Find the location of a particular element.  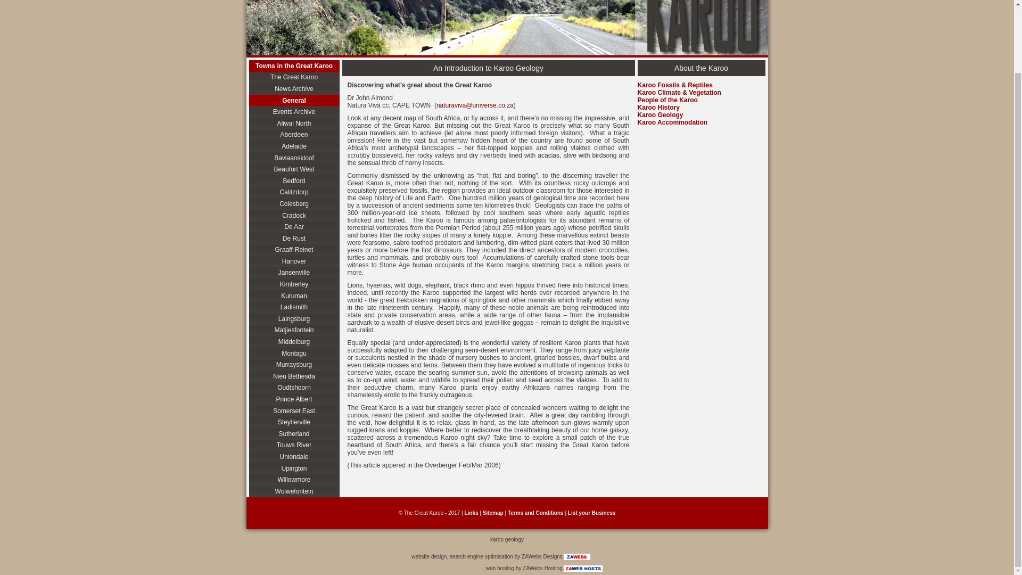

Kimberley is located at coordinates (294, 284).